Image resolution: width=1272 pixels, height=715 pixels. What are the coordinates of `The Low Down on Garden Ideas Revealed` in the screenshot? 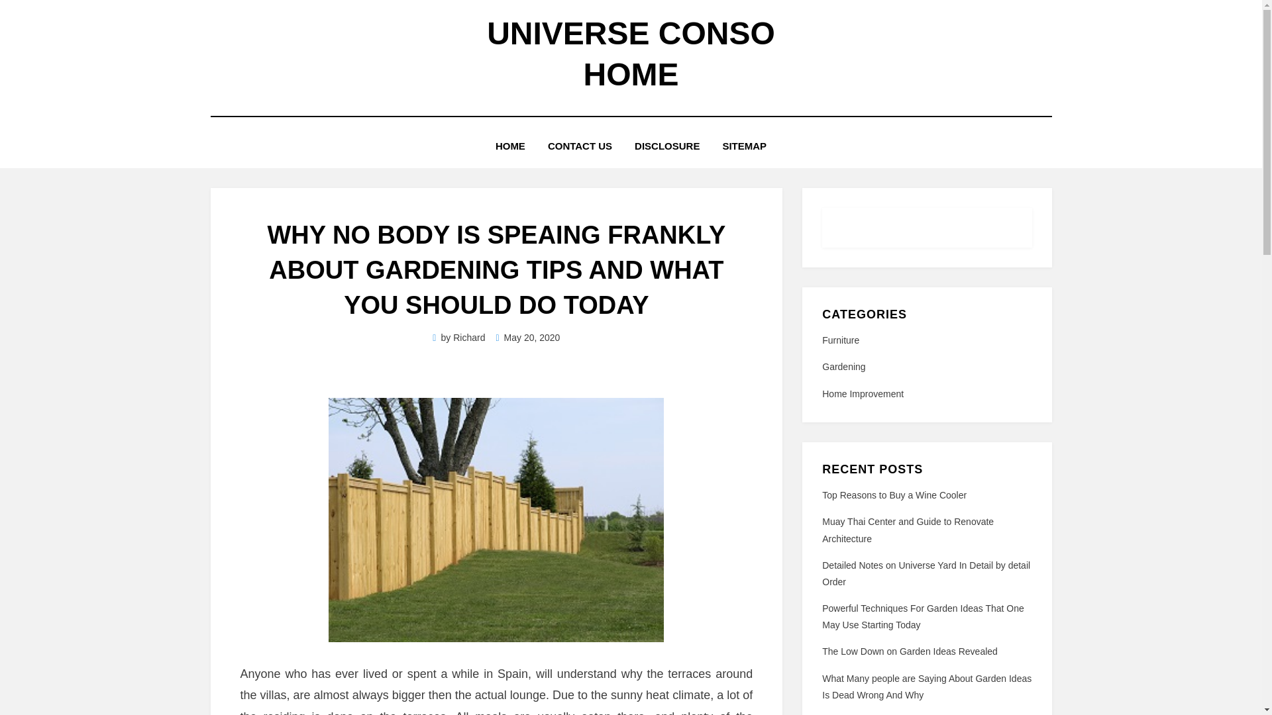 It's located at (909, 651).